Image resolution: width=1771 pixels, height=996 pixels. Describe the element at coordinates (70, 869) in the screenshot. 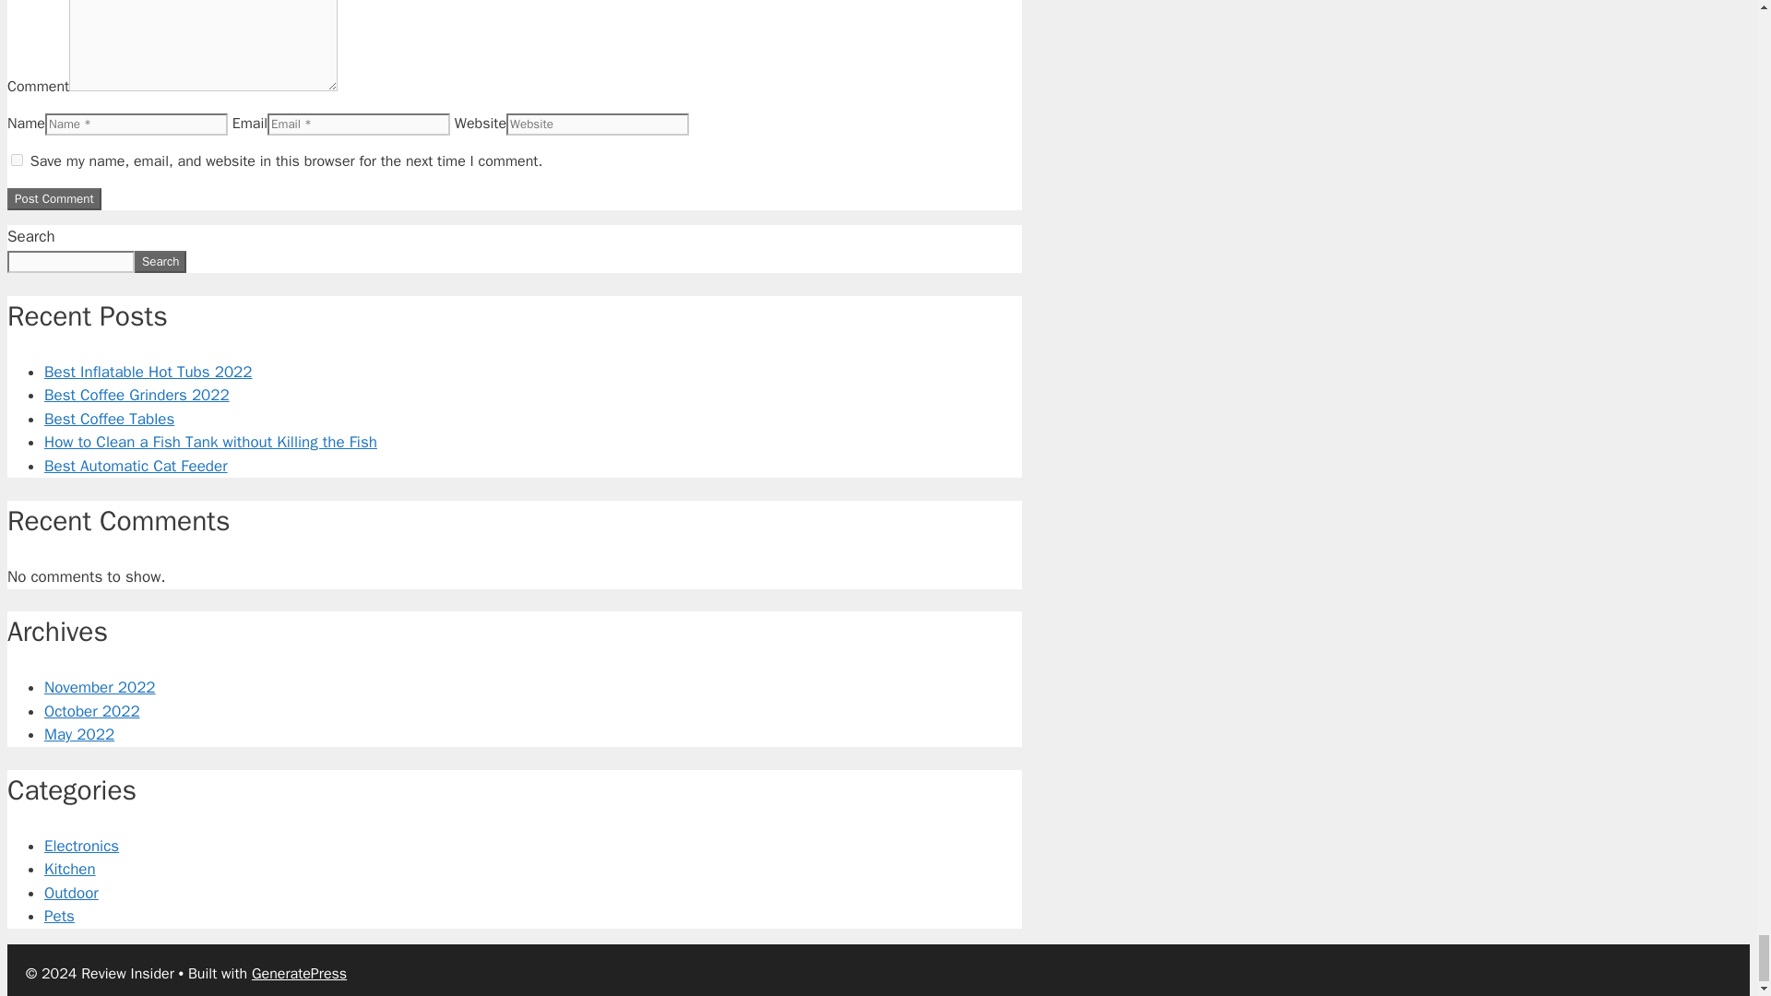

I see `Kitchen` at that location.